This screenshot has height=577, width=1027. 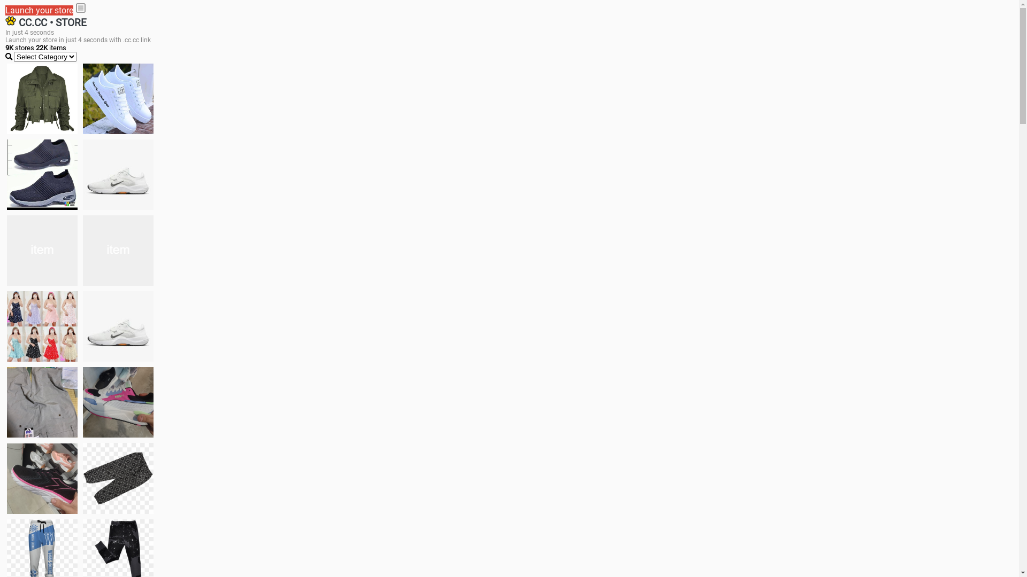 I want to click on Shoes, so click(x=118, y=326).